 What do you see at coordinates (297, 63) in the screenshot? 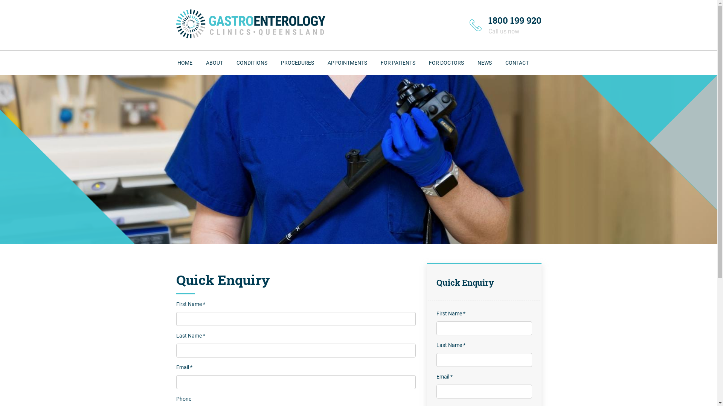
I see `PROCEDURES` at bounding box center [297, 63].